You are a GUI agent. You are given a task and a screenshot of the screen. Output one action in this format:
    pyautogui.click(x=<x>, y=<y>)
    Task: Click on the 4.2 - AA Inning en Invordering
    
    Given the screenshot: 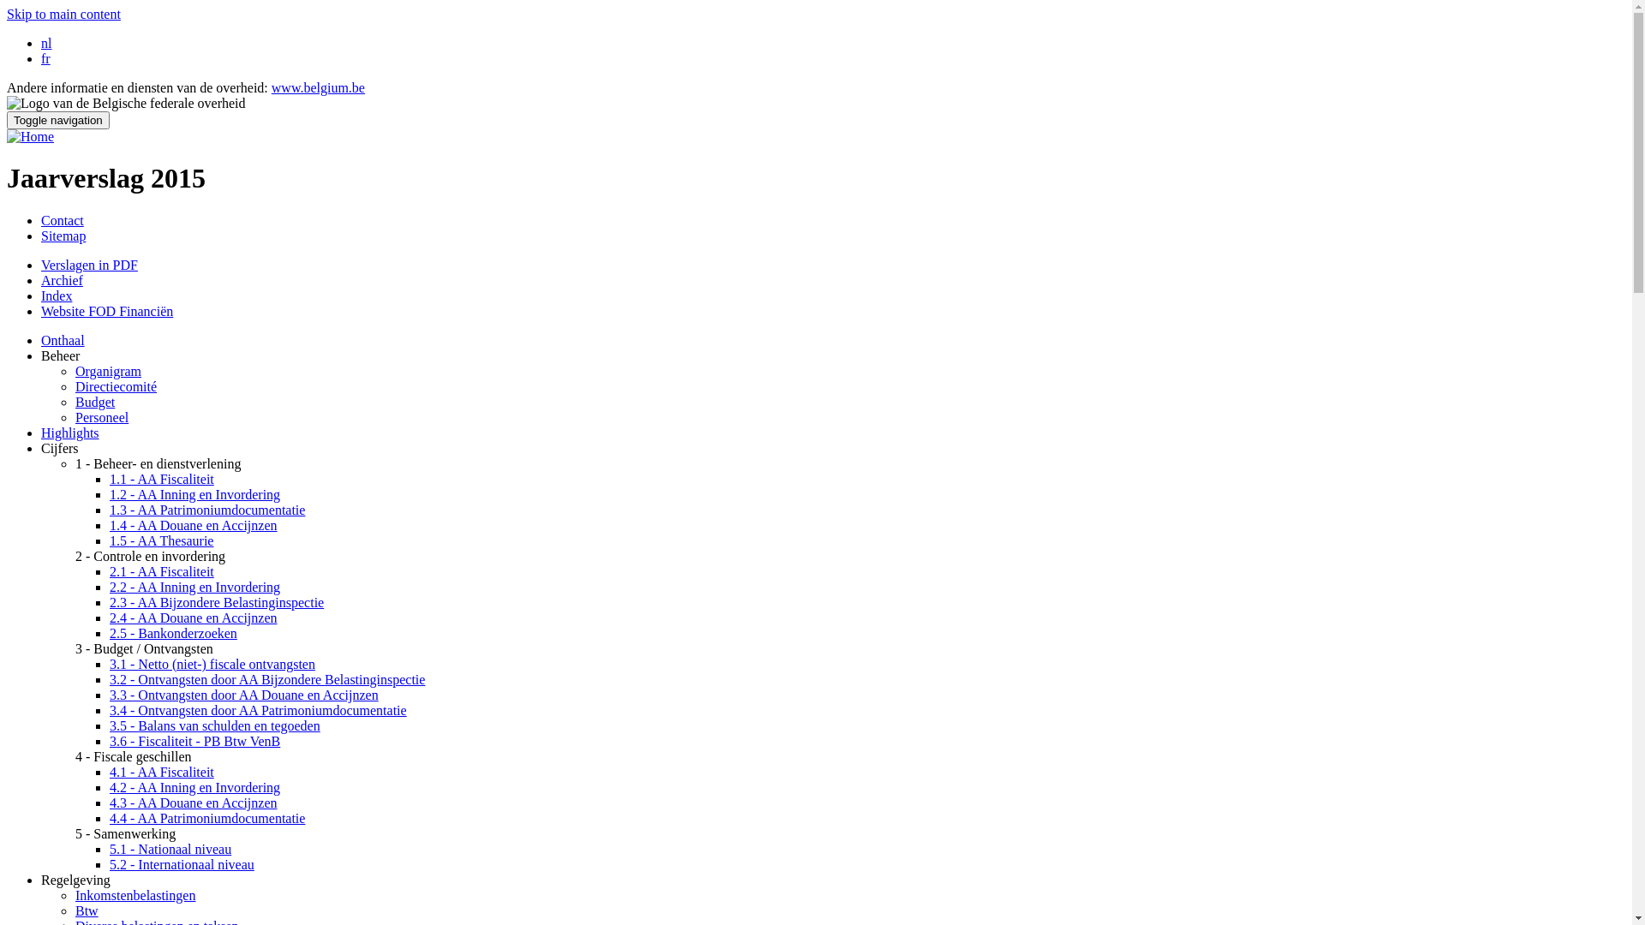 What is the action you would take?
    pyautogui.click(x=195, y=788)
    